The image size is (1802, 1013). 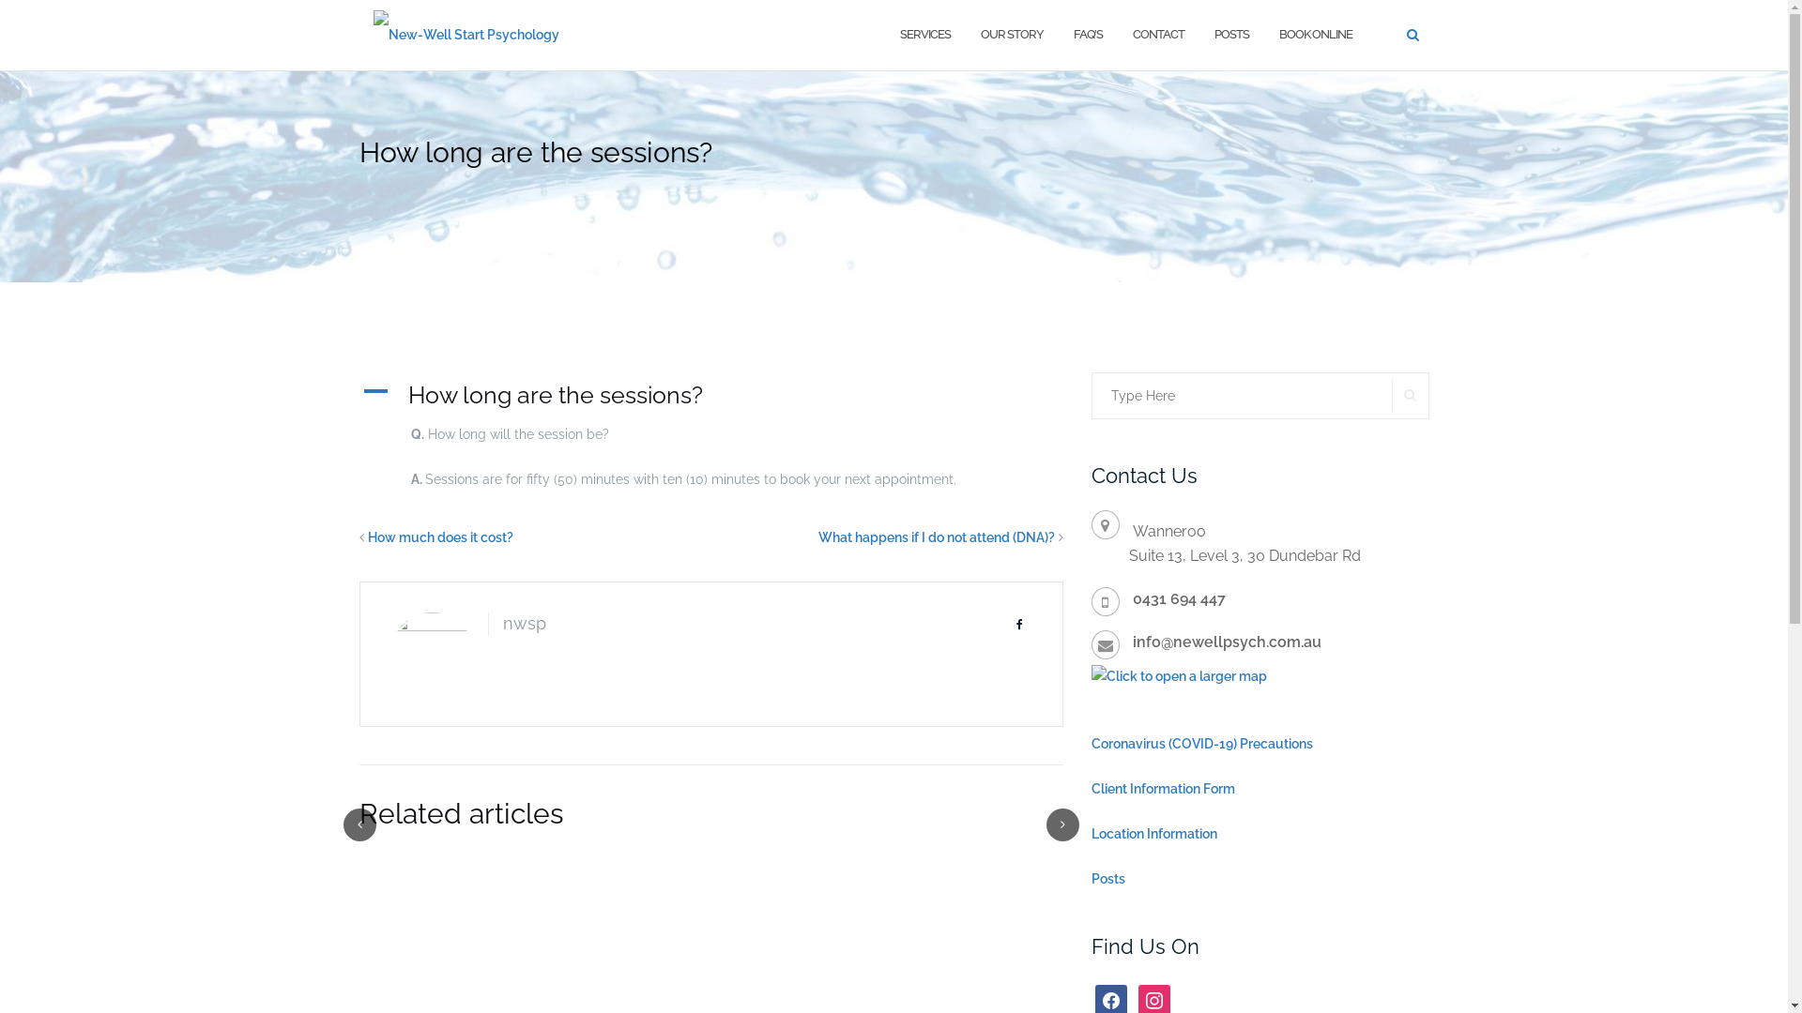 I want to click on OUR STORY, so click(x=1012, y=36).